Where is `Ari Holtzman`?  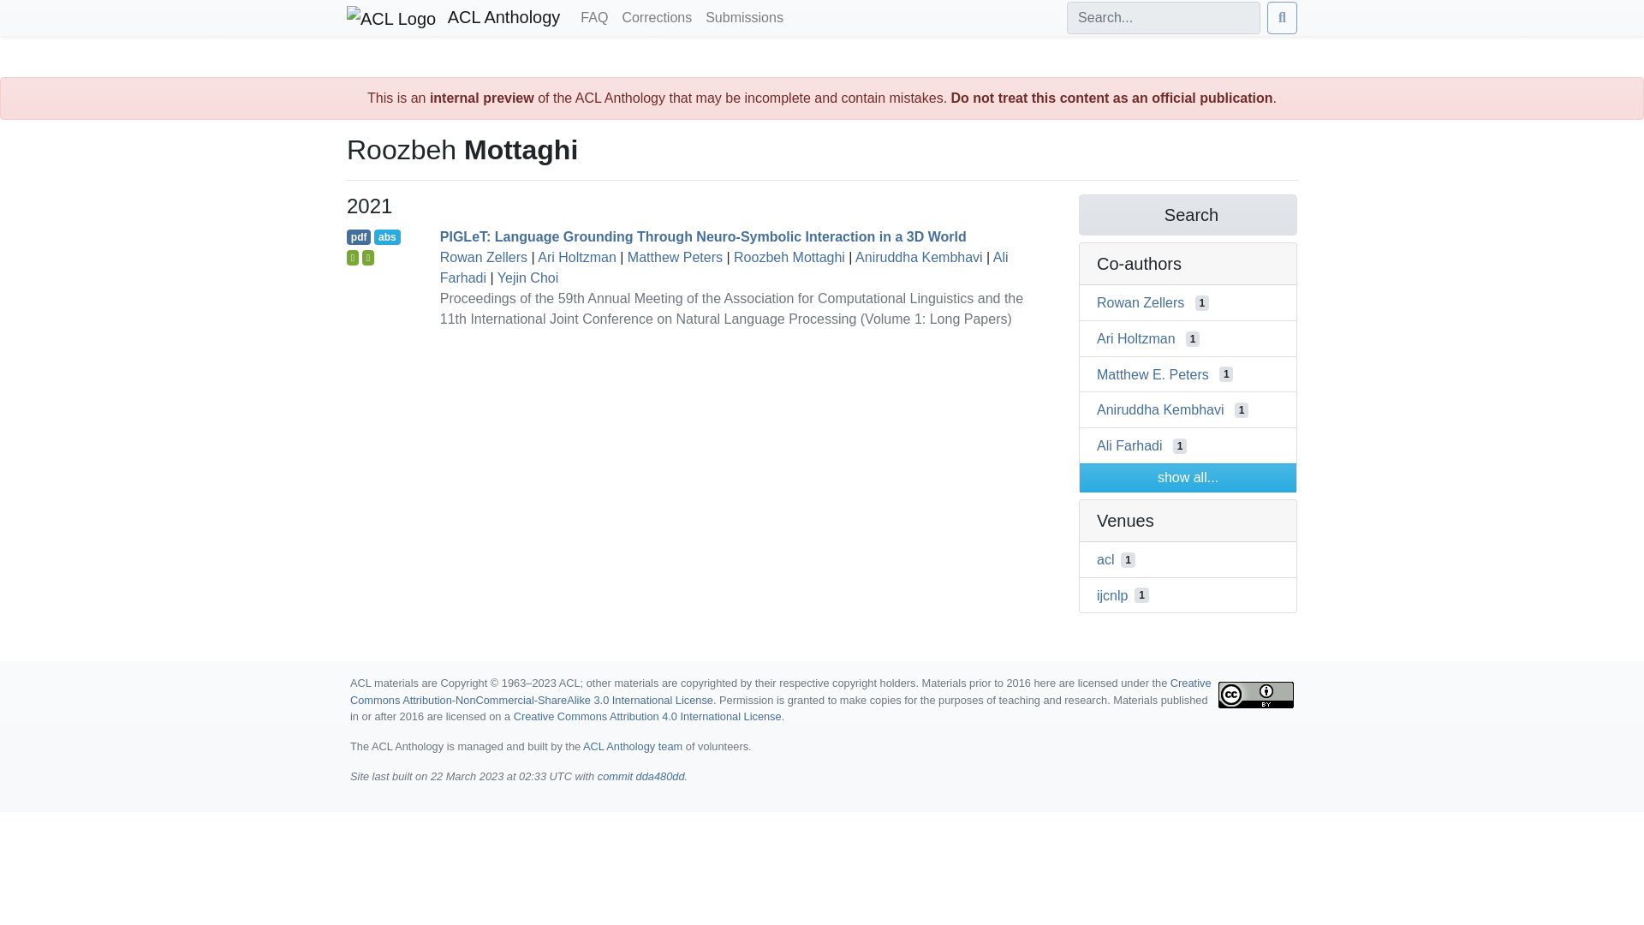
Ari Holtzman is located at coordinates (1135, 337).